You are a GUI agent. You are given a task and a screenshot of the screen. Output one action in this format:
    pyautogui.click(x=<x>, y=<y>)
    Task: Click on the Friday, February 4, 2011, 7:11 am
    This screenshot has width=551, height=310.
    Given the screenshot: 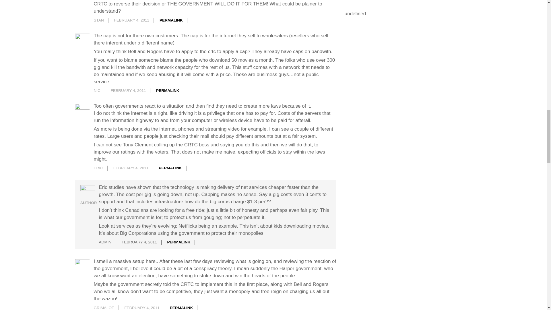 What is the action you would take?
    pyautogui.click(x=128, y=90)
    